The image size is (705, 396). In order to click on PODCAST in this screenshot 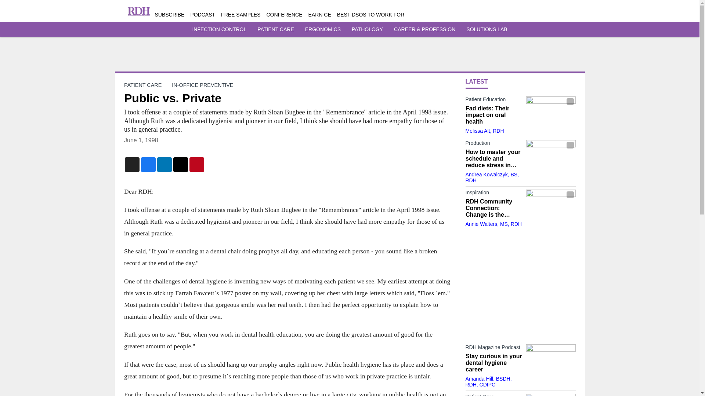, I will do `click(203, 15)`.